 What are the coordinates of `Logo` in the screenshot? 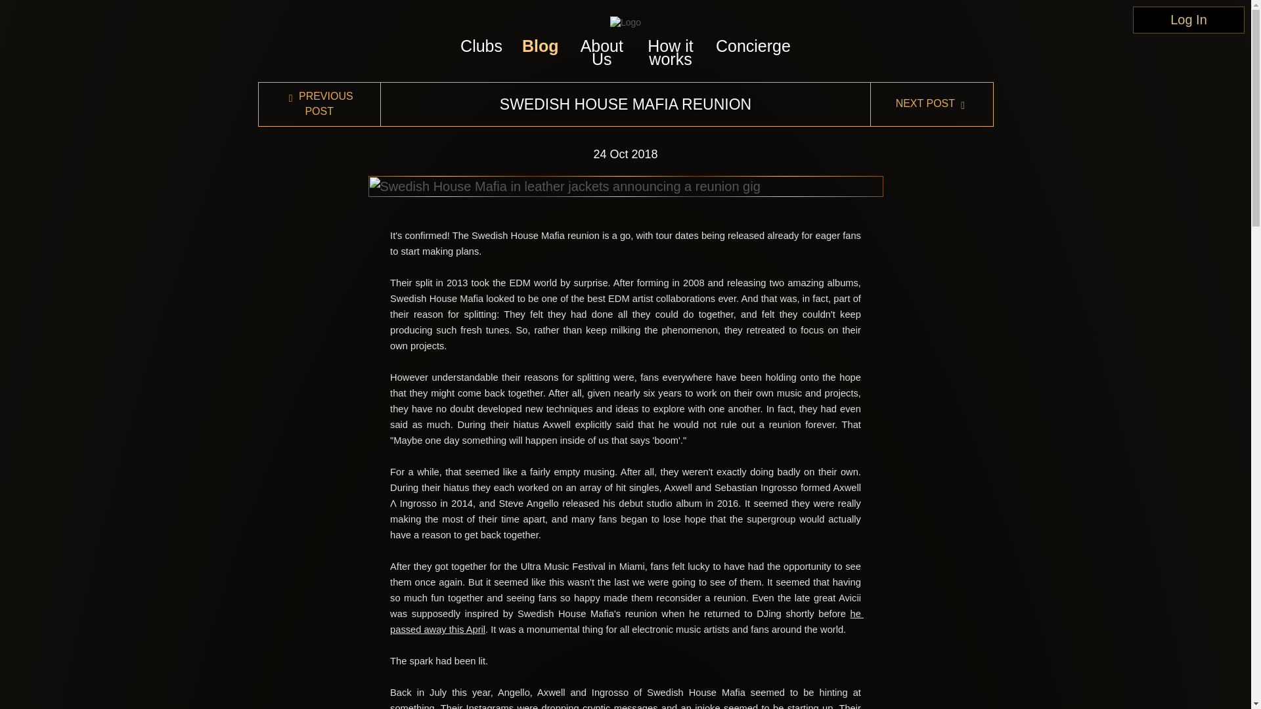 It's located at (625, 22).